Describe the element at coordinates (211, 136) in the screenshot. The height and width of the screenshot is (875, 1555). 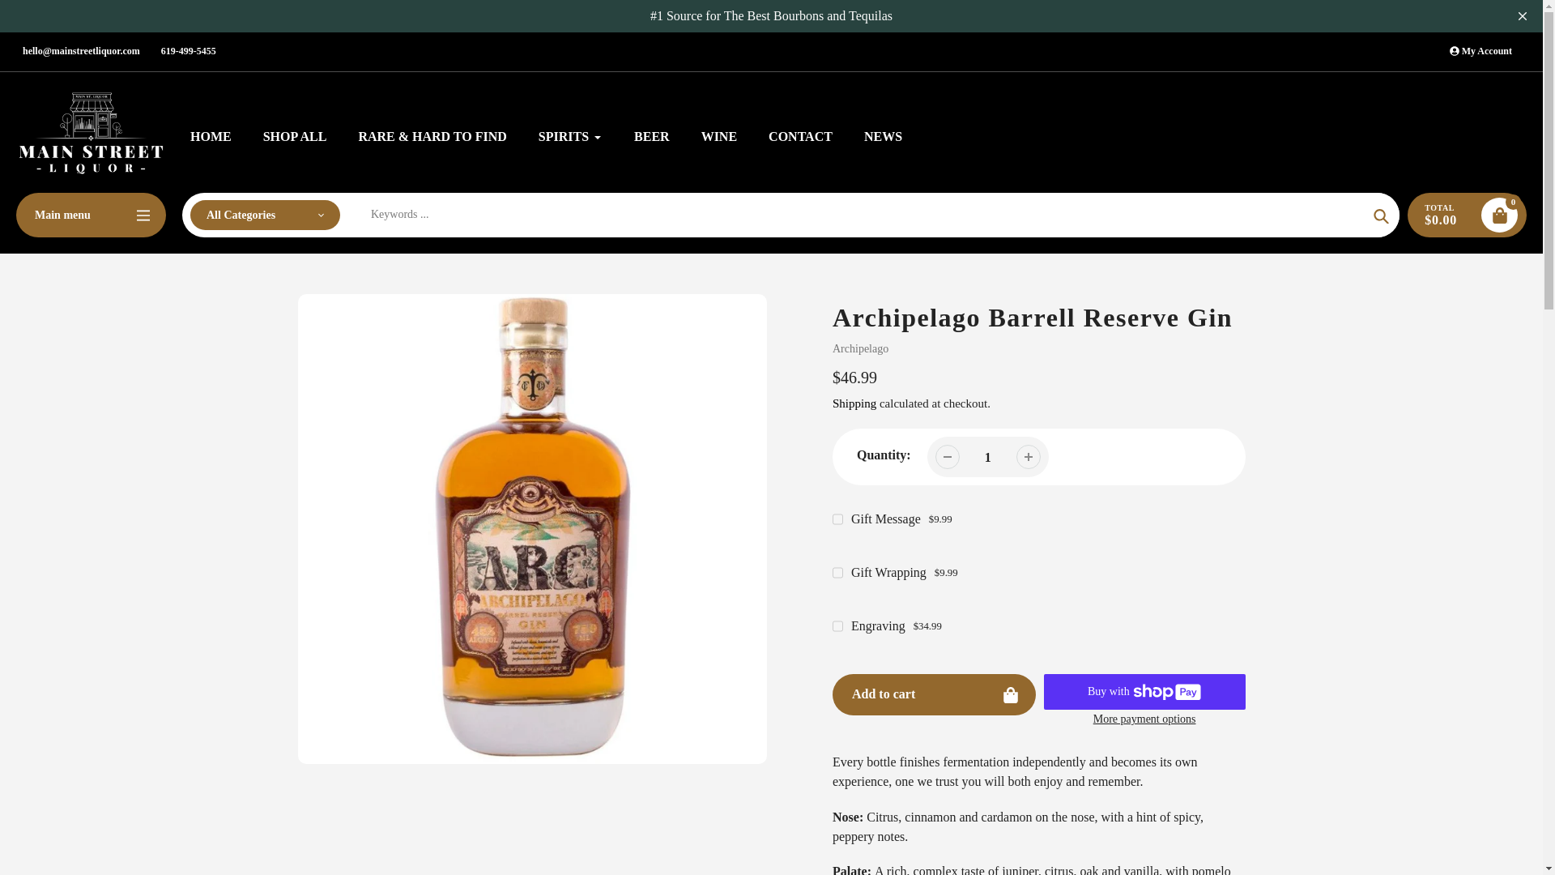
I see `HOME` at that location.